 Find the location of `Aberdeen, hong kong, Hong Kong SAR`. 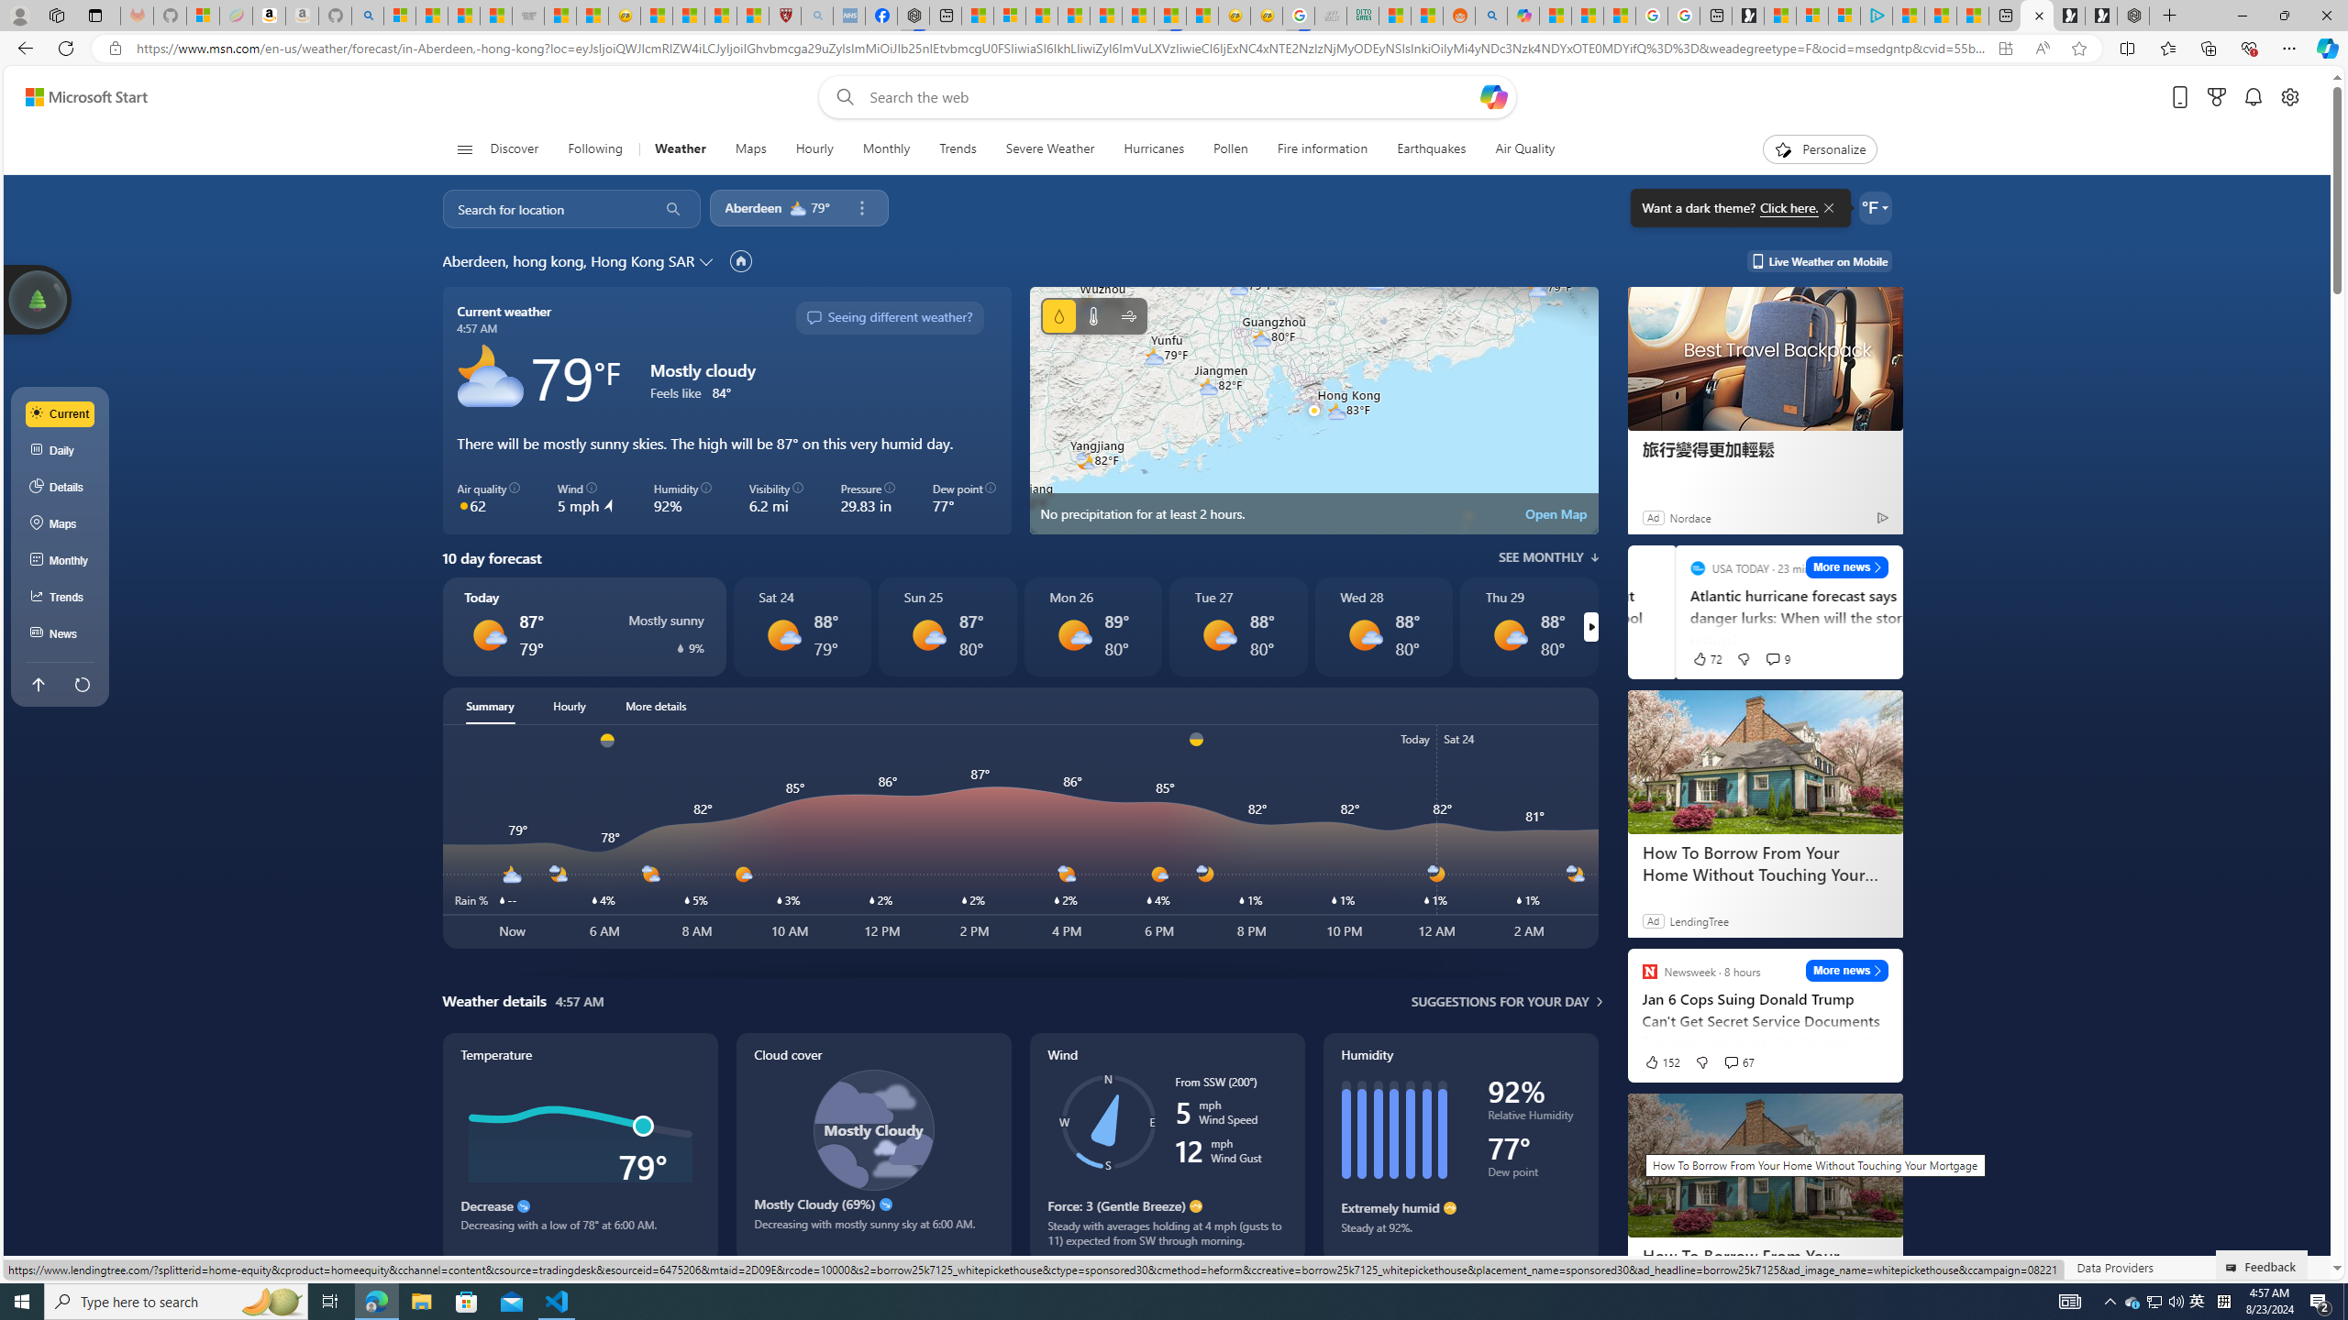

Aberdeen, hong kong, Hong Kong SAR is located at coordinates (568, 260).